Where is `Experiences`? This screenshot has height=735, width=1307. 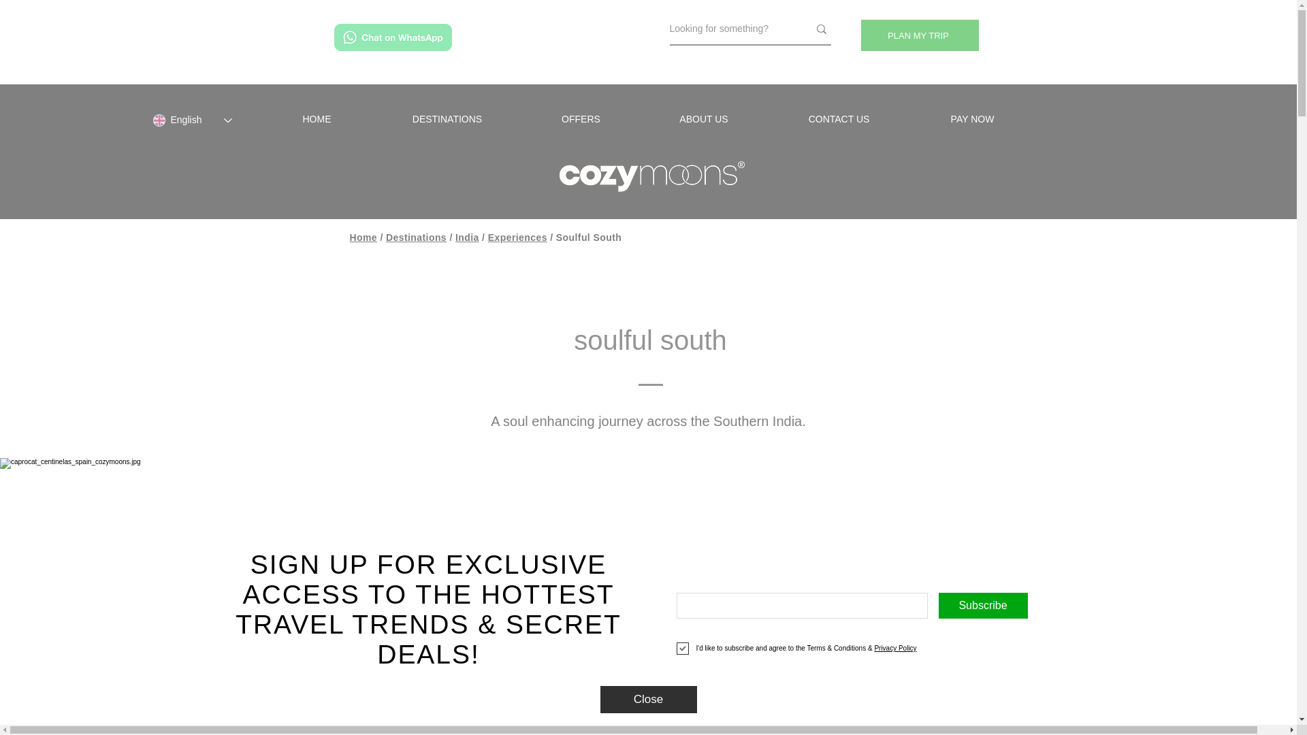 Experiences is located at coordinates (517, 238).